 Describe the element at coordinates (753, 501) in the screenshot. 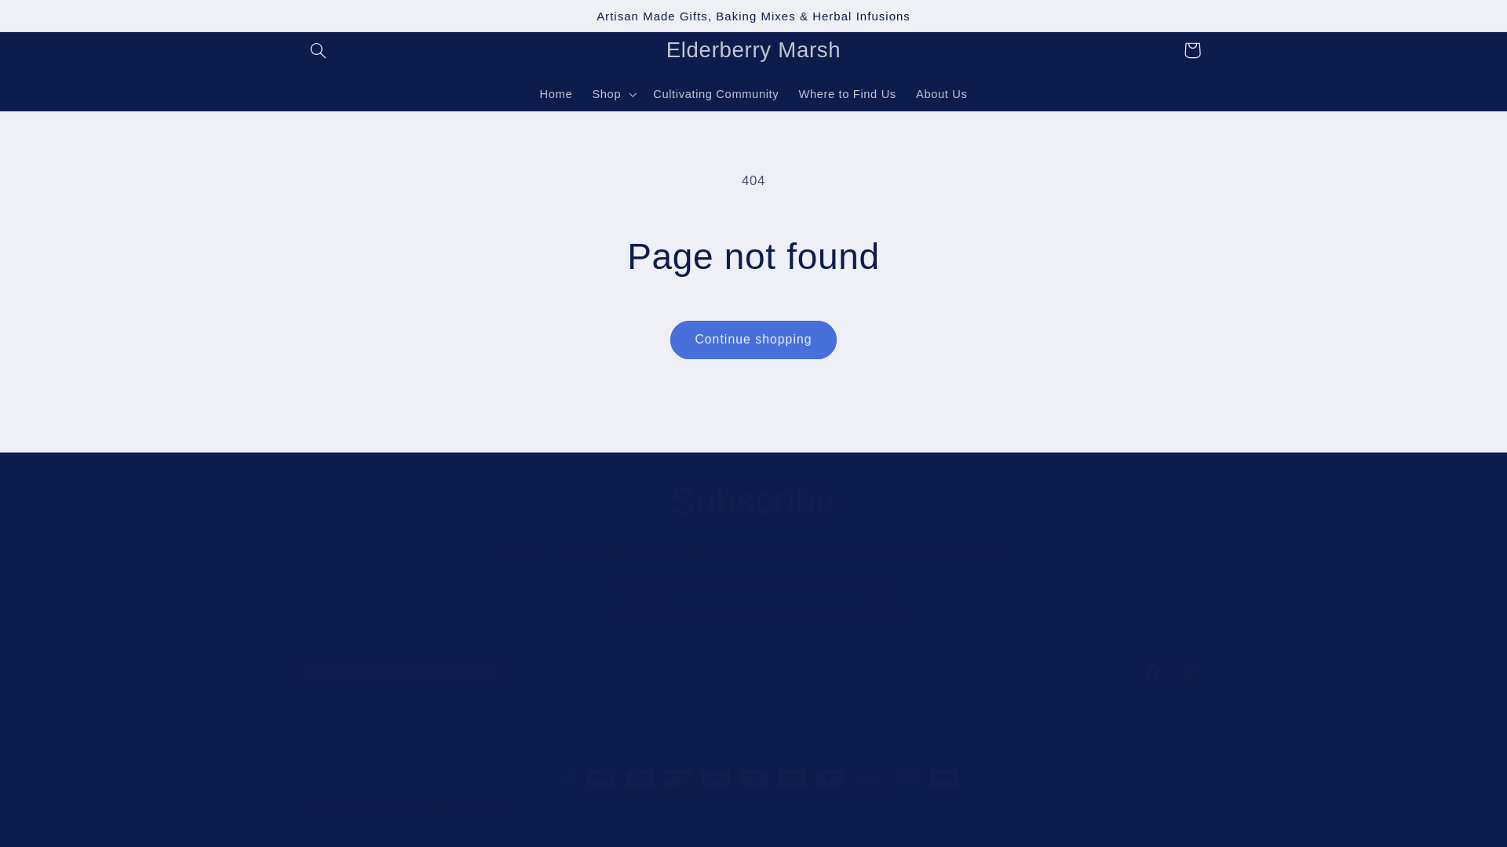

I see `Subscribe` at that location.